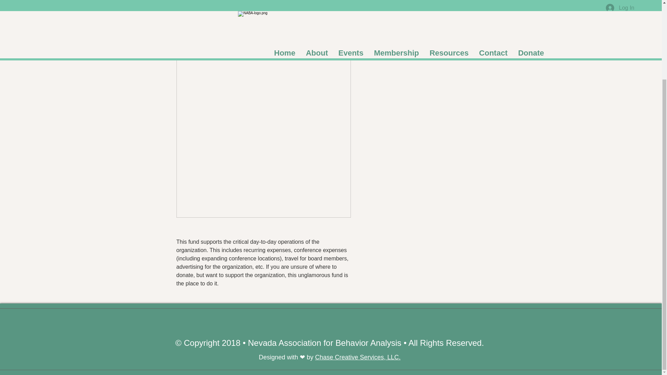 The height and width of the screenshot is (375, 667). Describe the element at coordinates (424, 27) in the screenshot. I see `Add to Cart` at that location.